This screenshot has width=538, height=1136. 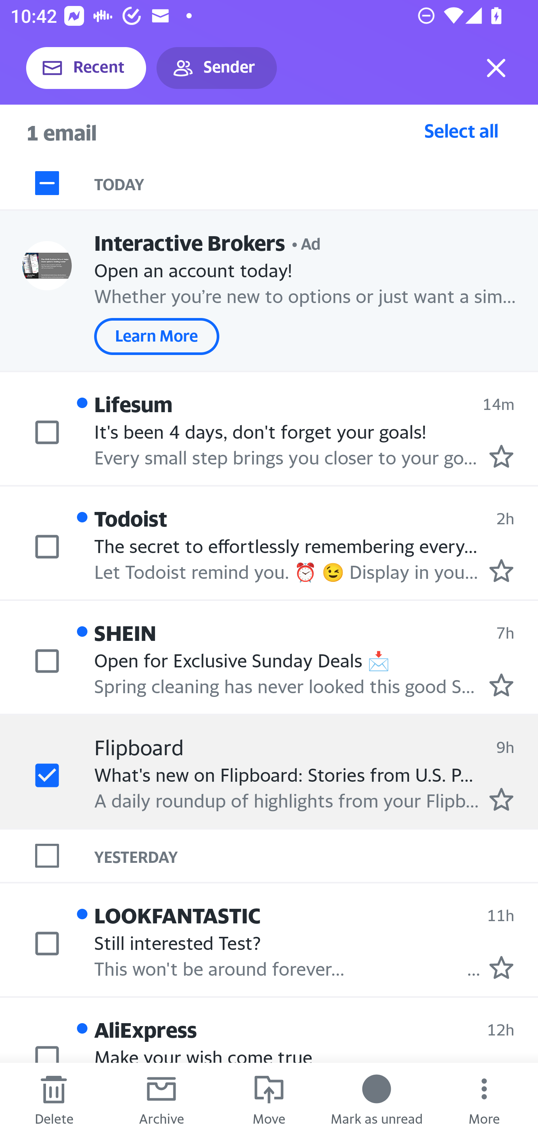 I want to click on More, so click(x=484, y=1099).